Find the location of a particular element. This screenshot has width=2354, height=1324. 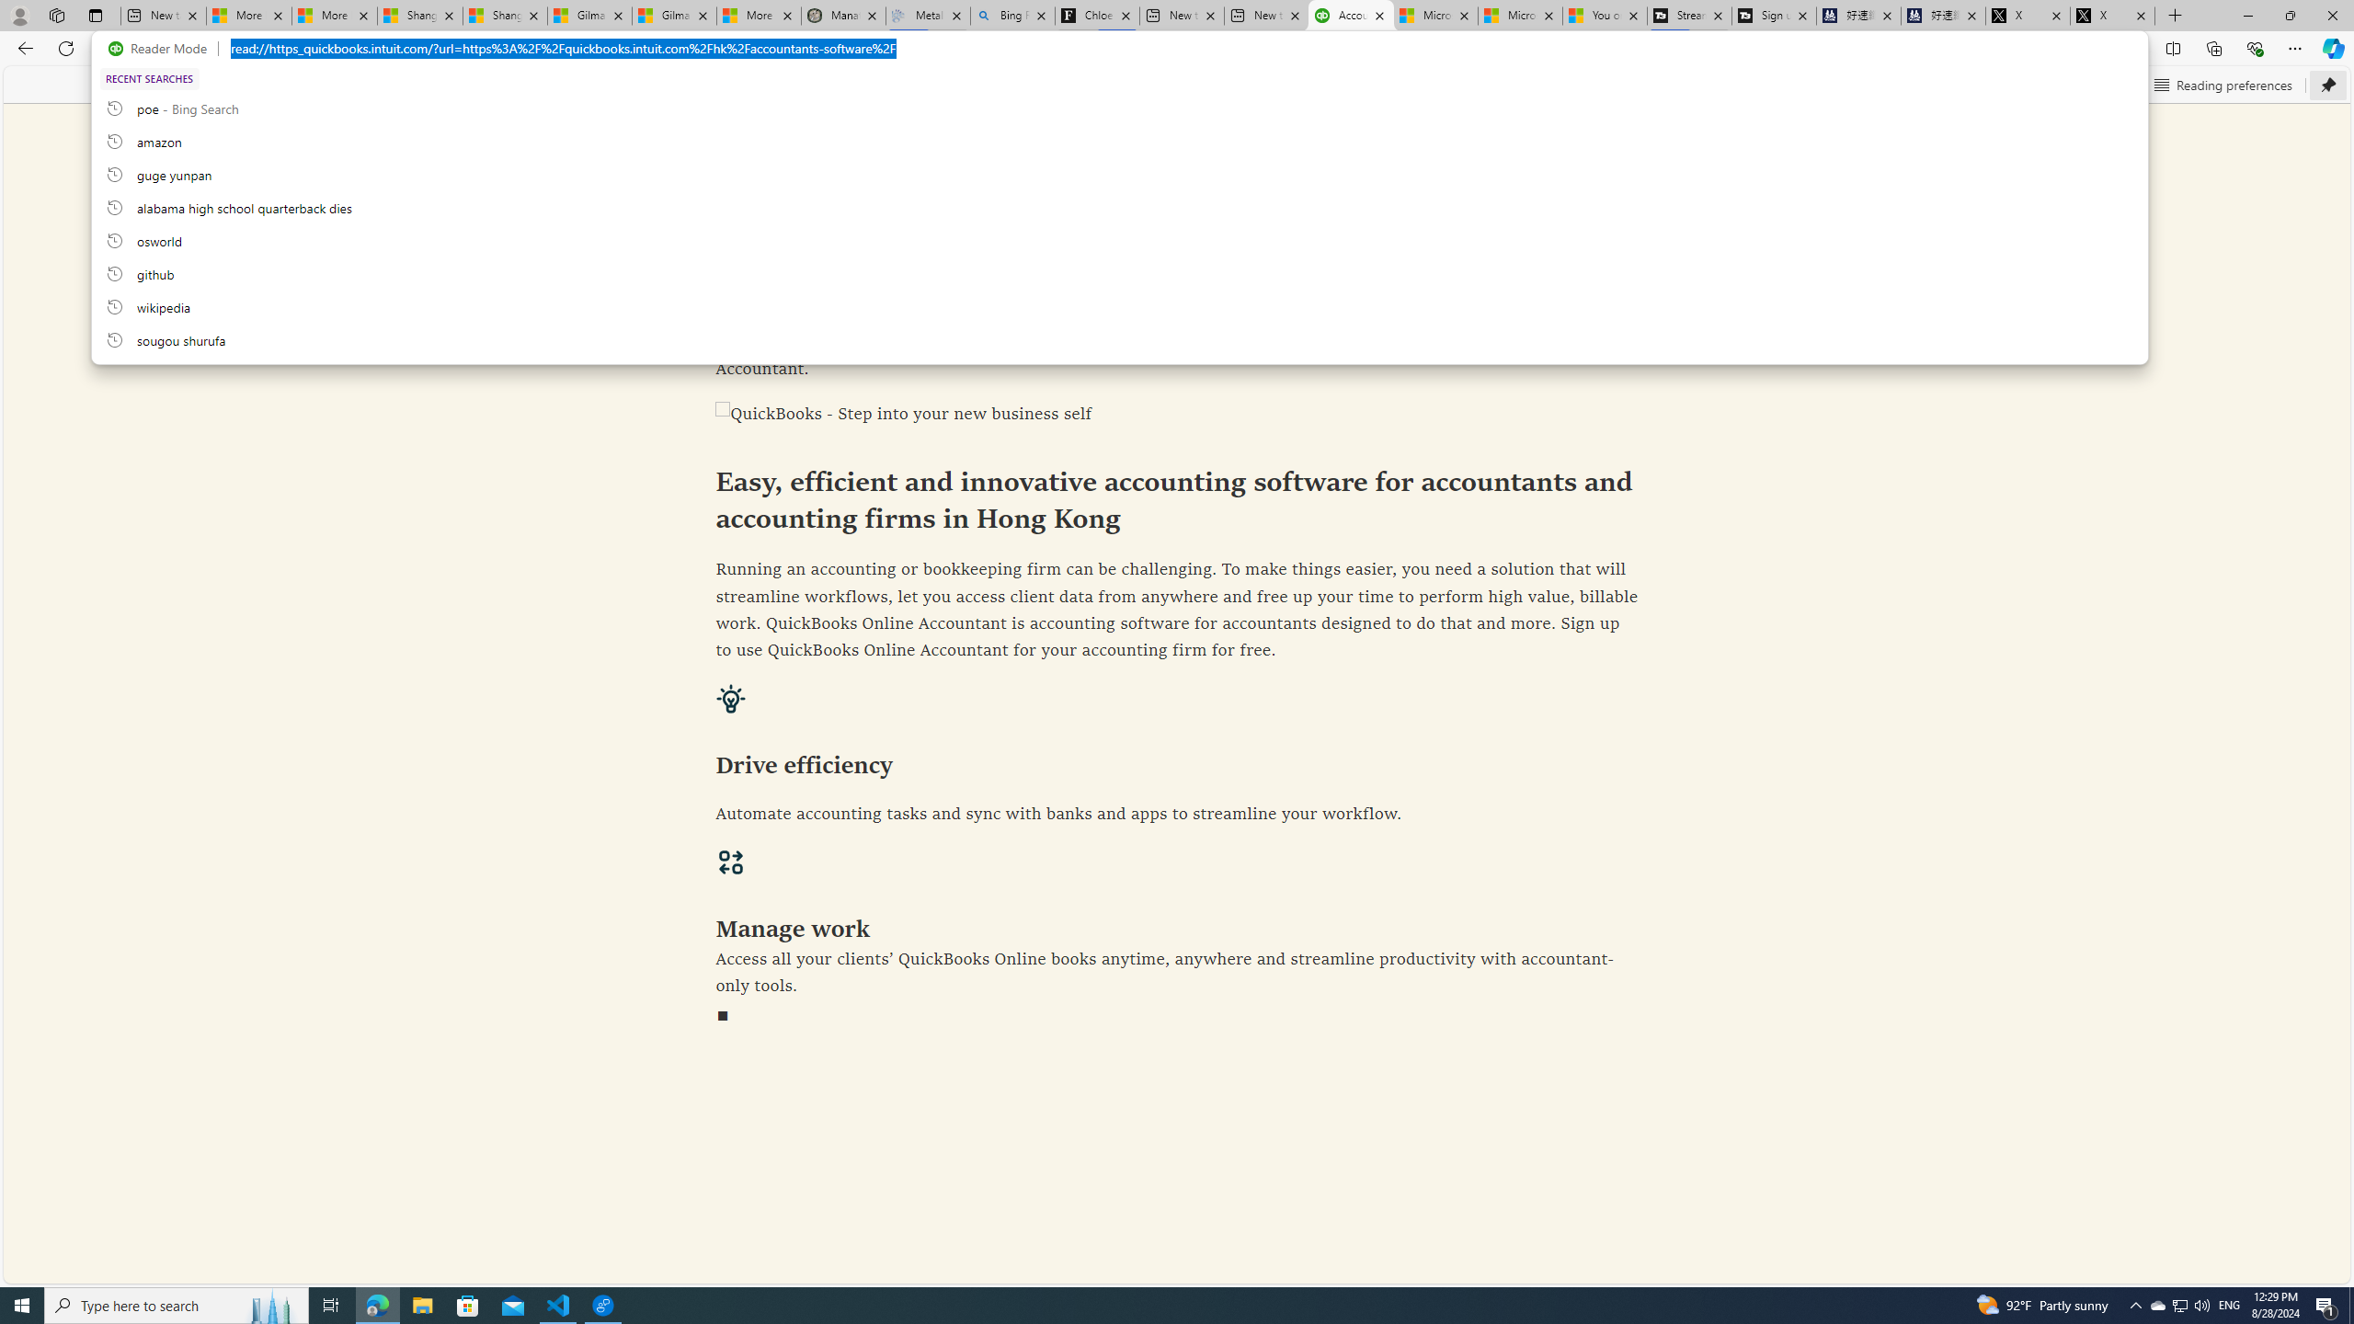

Streaming Coverage | T3 is located at coordinates (1688, 16).